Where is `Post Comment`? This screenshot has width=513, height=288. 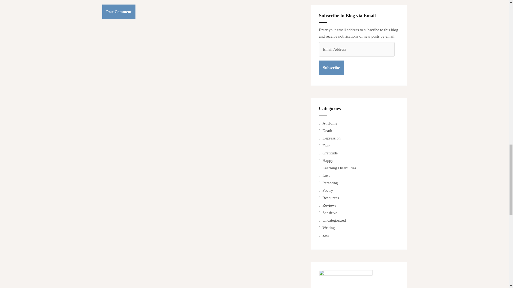 Post Comment is located at coordinates (119, 12).